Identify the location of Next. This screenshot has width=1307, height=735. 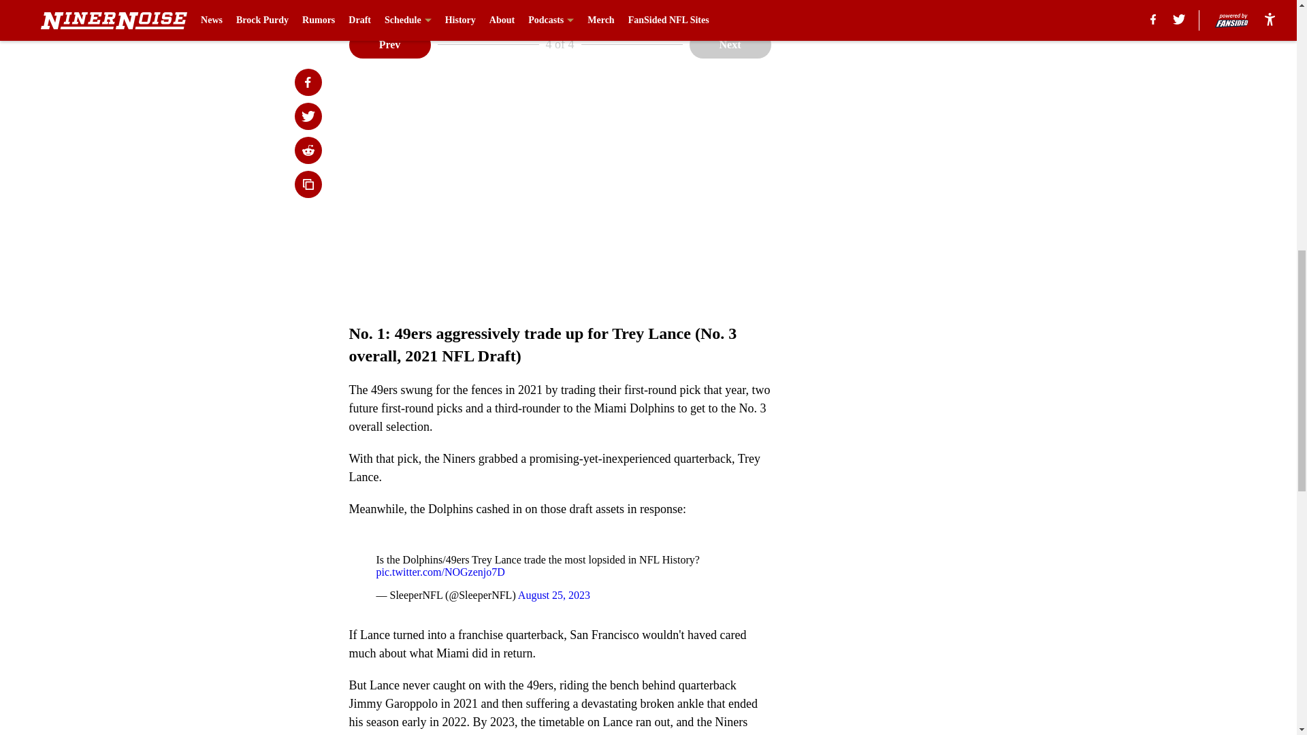
(730, 45).